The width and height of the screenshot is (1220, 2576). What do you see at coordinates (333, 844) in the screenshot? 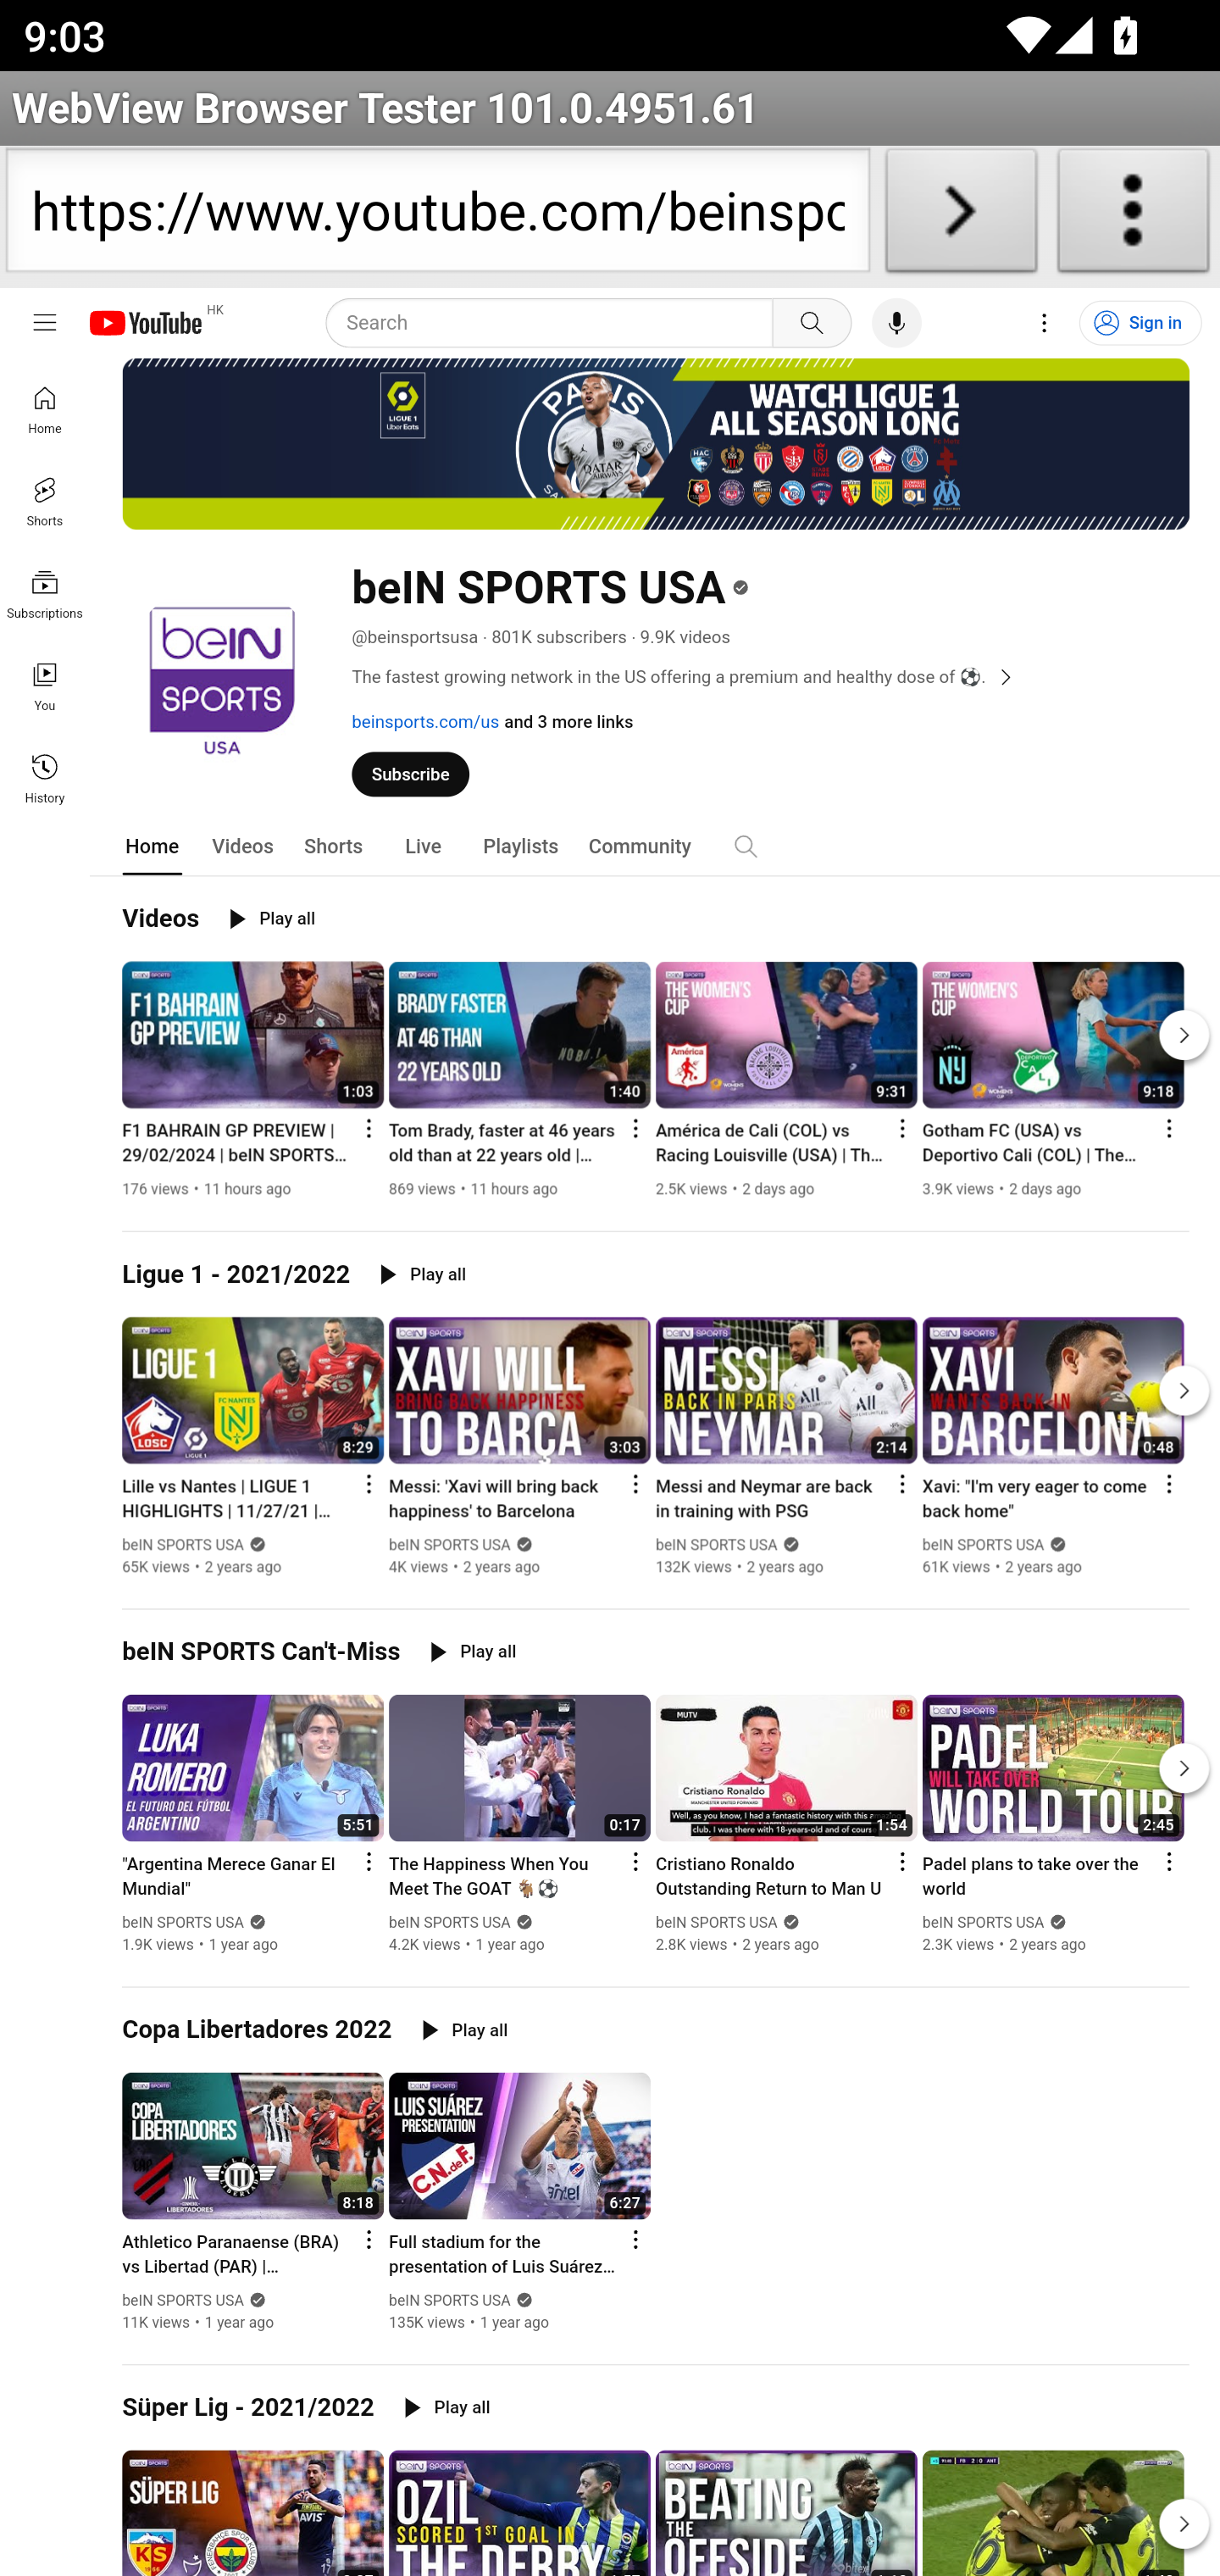
I see `Shorts` at bounding box center [333, 844].